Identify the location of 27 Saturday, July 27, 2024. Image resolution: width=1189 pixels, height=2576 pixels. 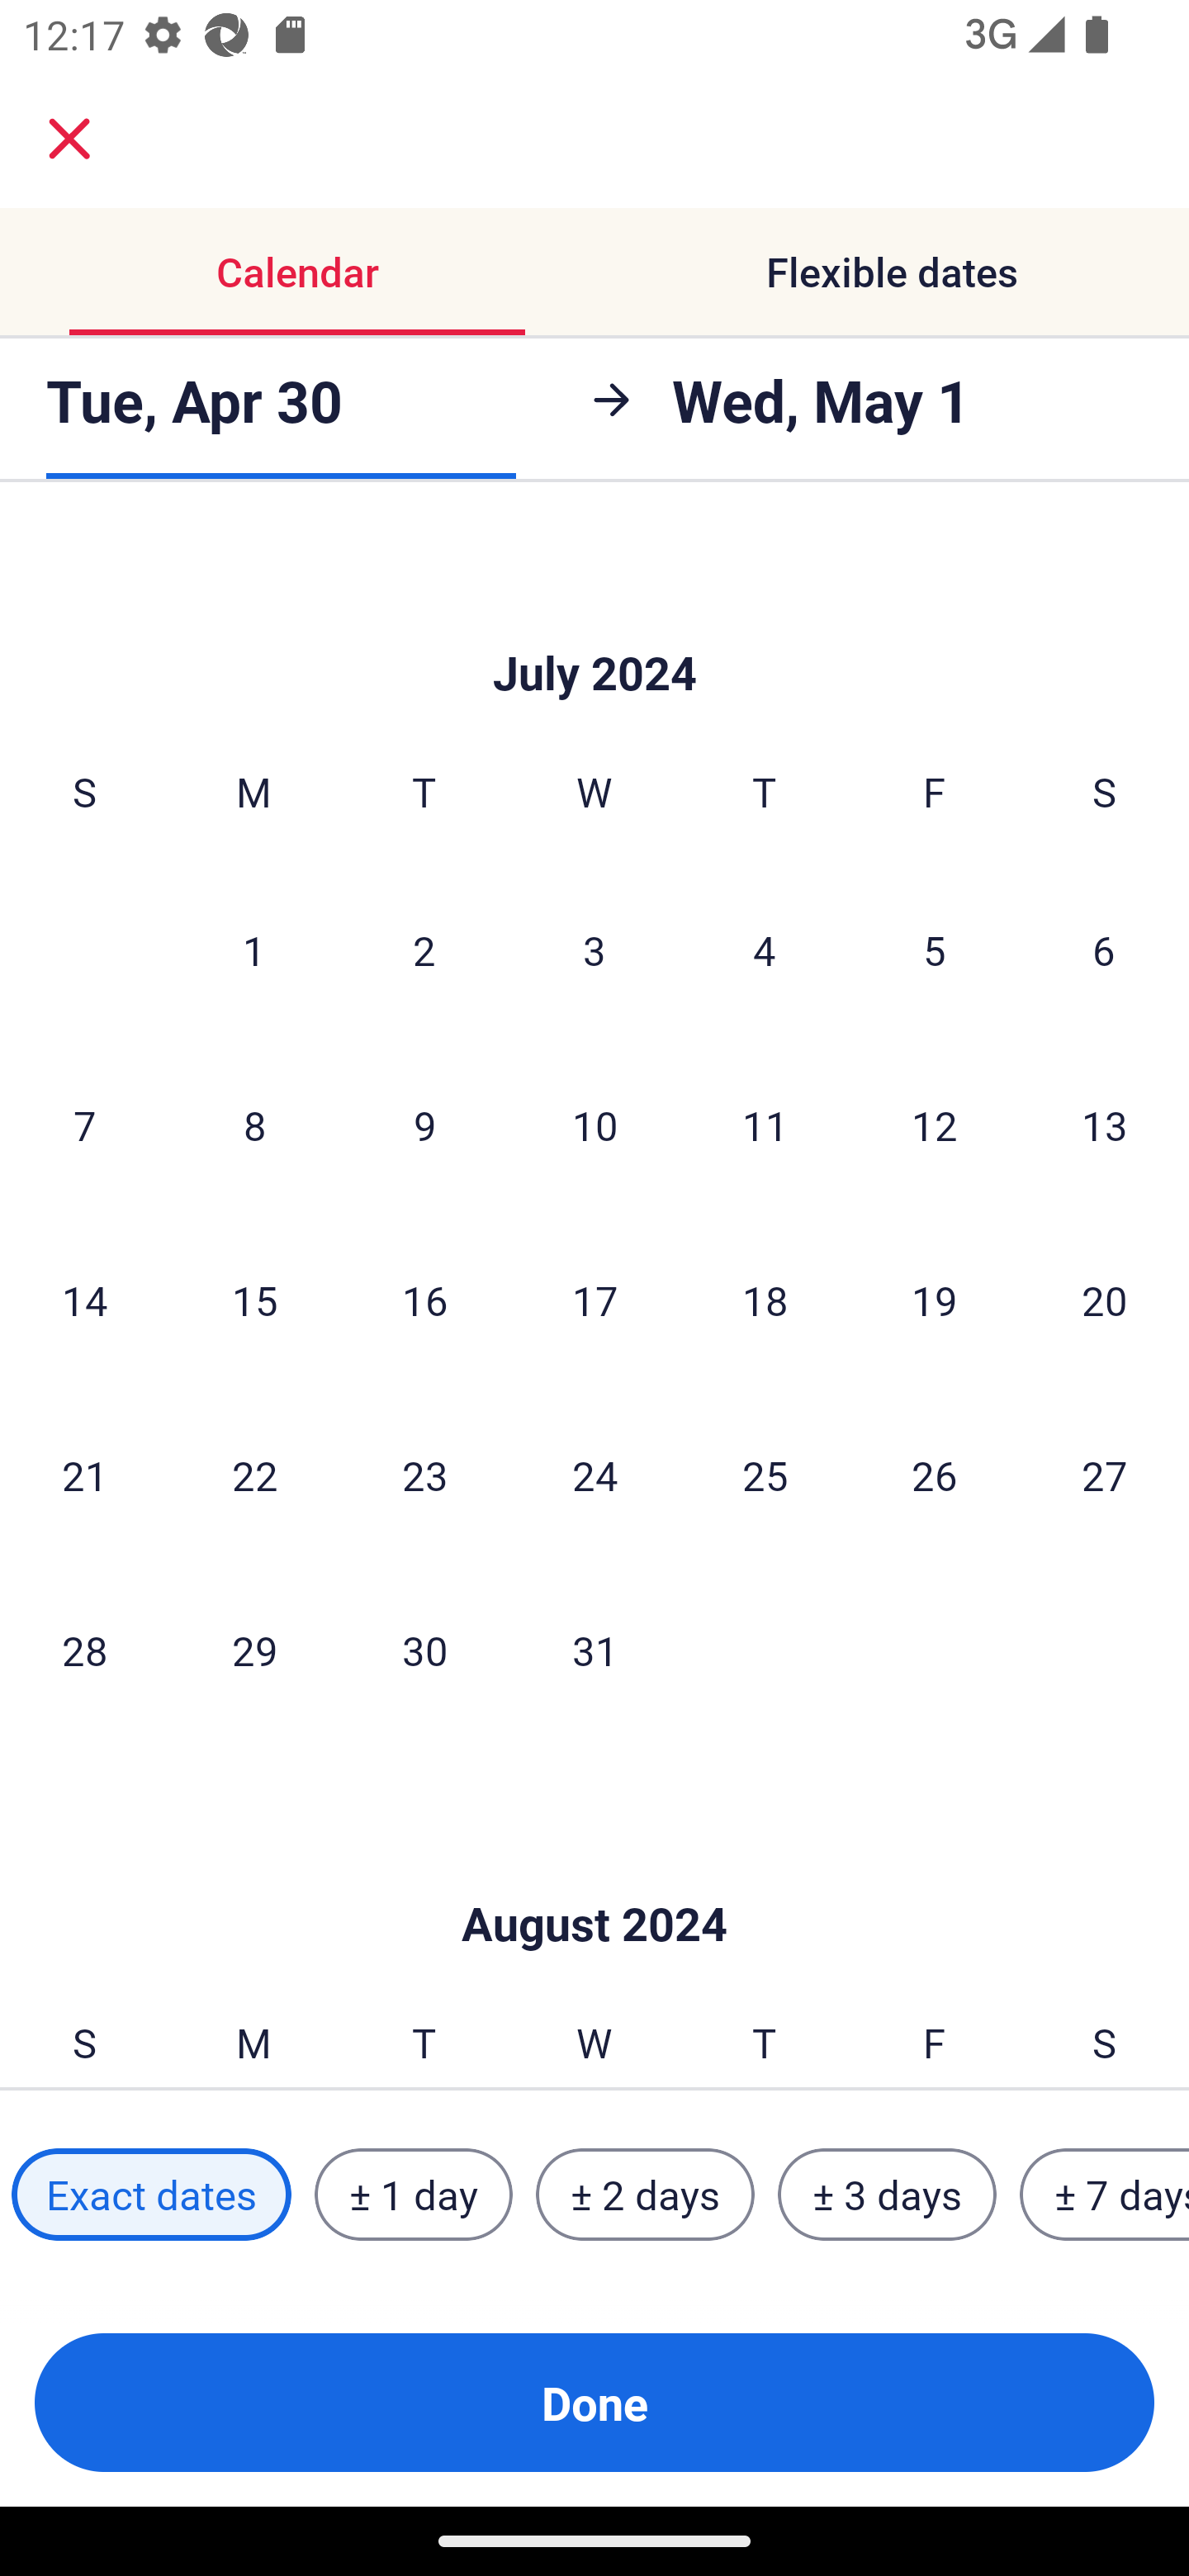
(1105, 1475).